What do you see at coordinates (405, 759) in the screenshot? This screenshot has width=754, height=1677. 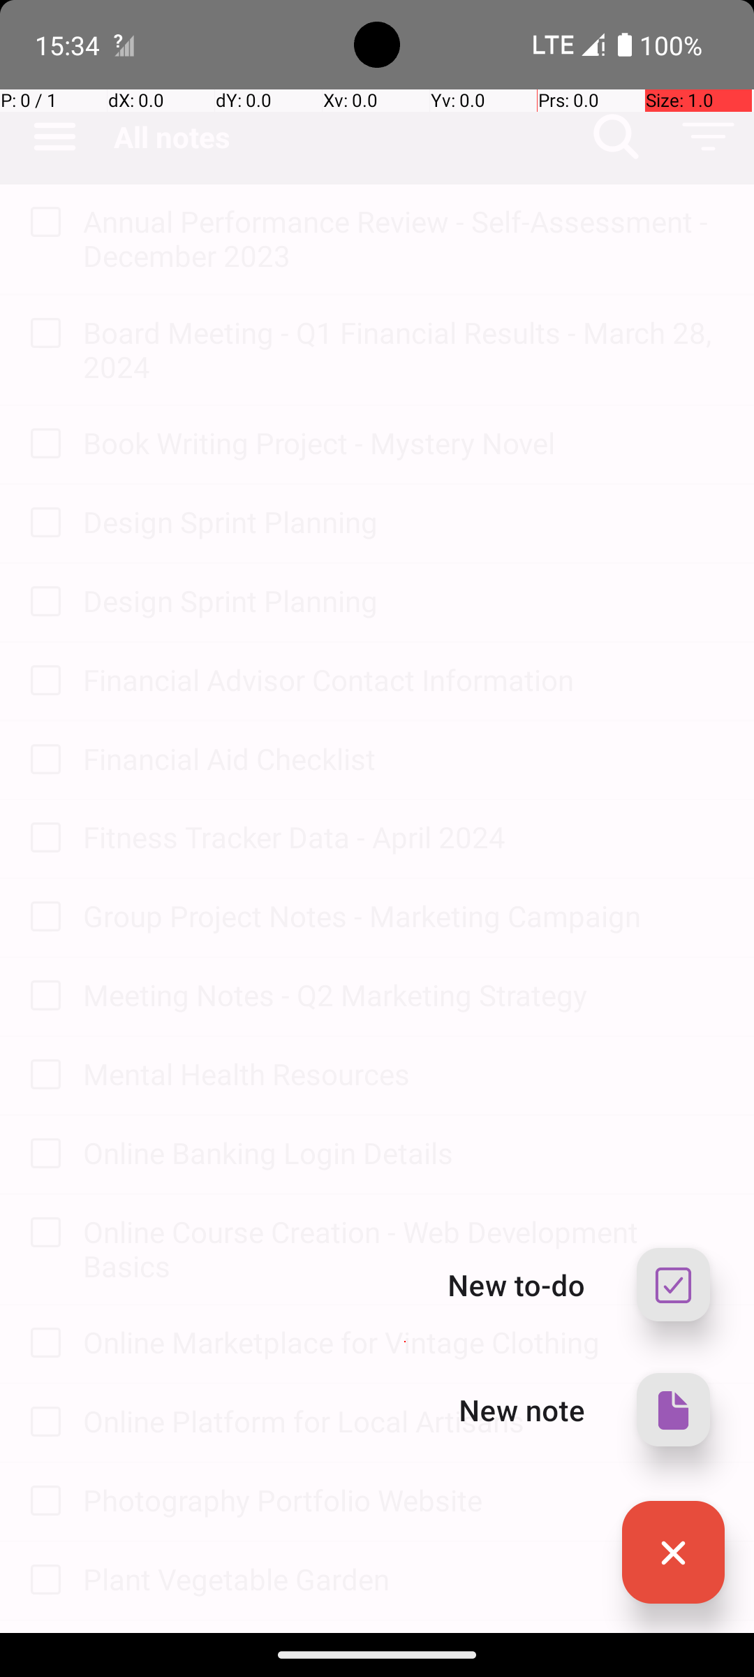 I see `Financial Aid Checklist` at bounding box center [405, 759].